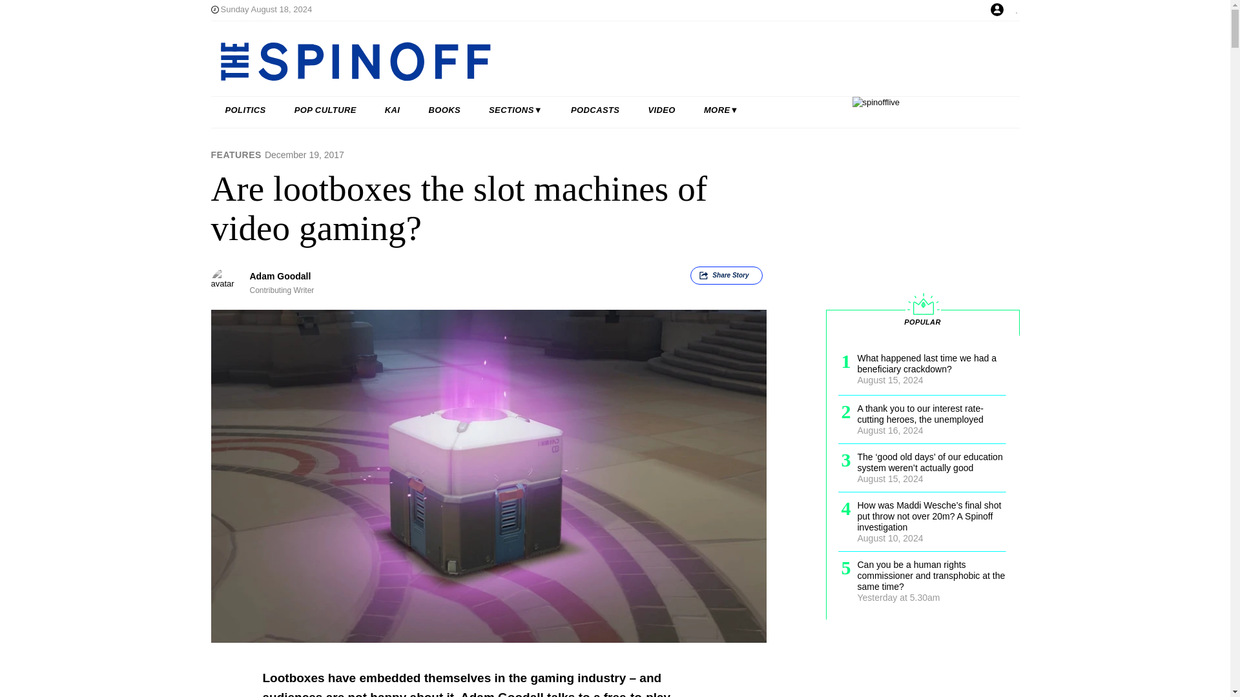 The width and height of the screenshot is (1240, 697). I want to click on KAI, so click(393, 110).